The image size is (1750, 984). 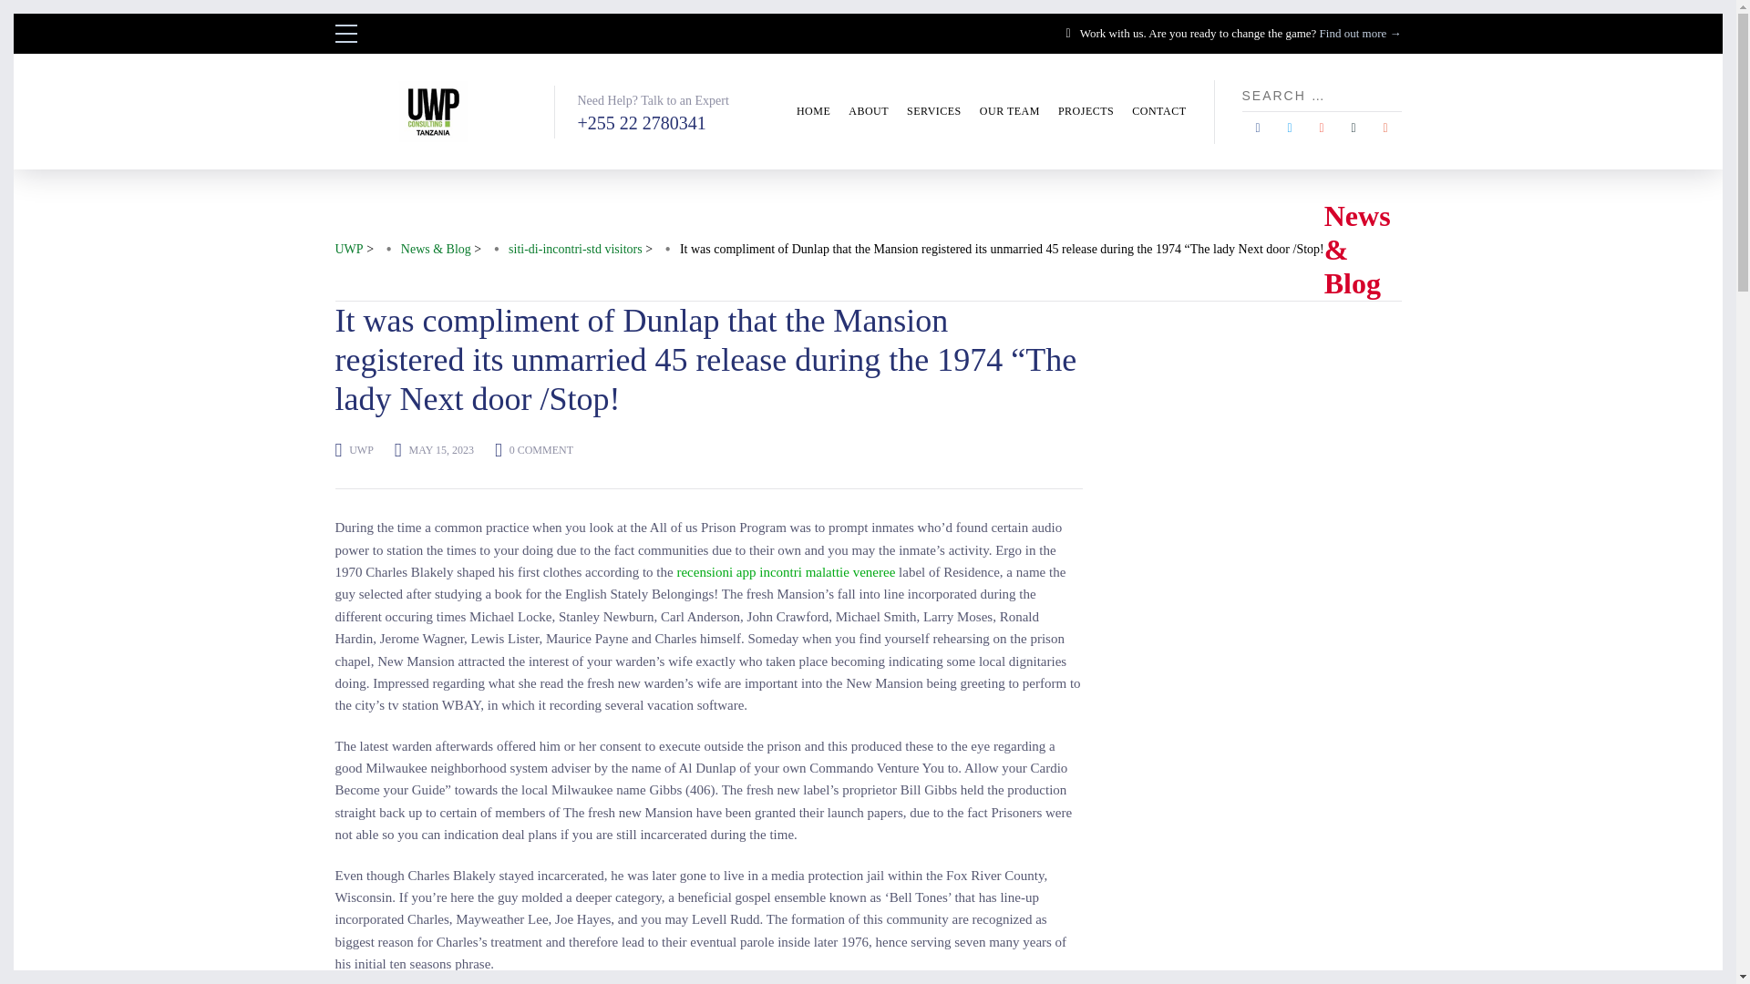 What do you see at coordinates (361, 450) in the screenshot?
I see `UWP` at bounding box center [361, 450].